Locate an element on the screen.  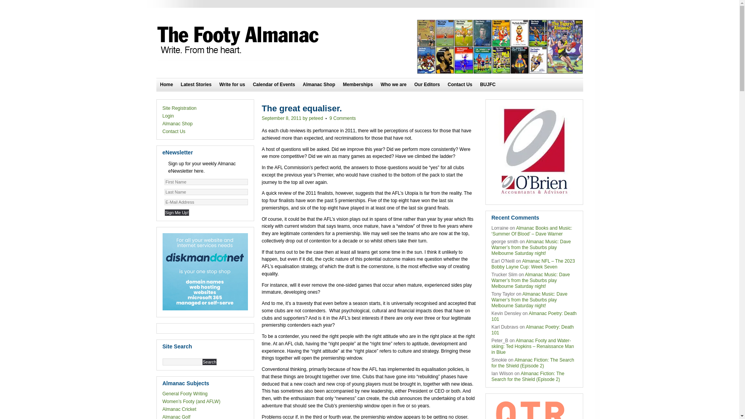
Almanac Shop is located at coordinates (319, 85).